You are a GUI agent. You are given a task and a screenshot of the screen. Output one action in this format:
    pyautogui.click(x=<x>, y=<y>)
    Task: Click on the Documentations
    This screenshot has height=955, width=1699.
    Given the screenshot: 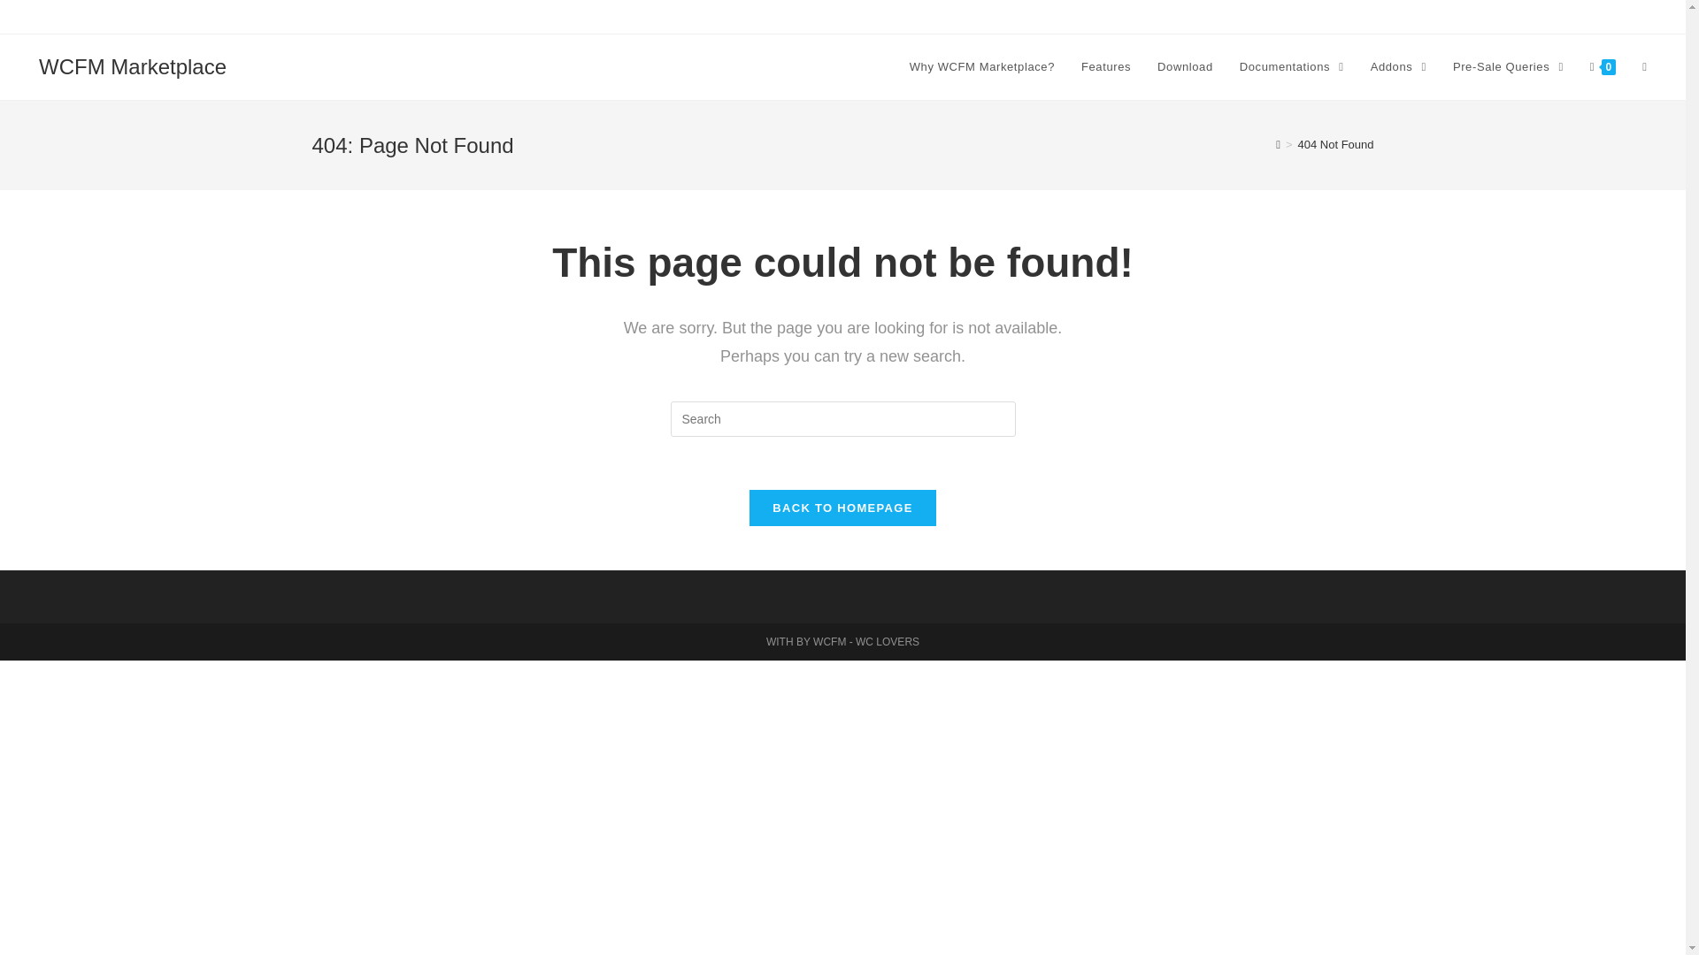 What is the action you would take?
    pyautogui.click(x=1292, y=67)
    